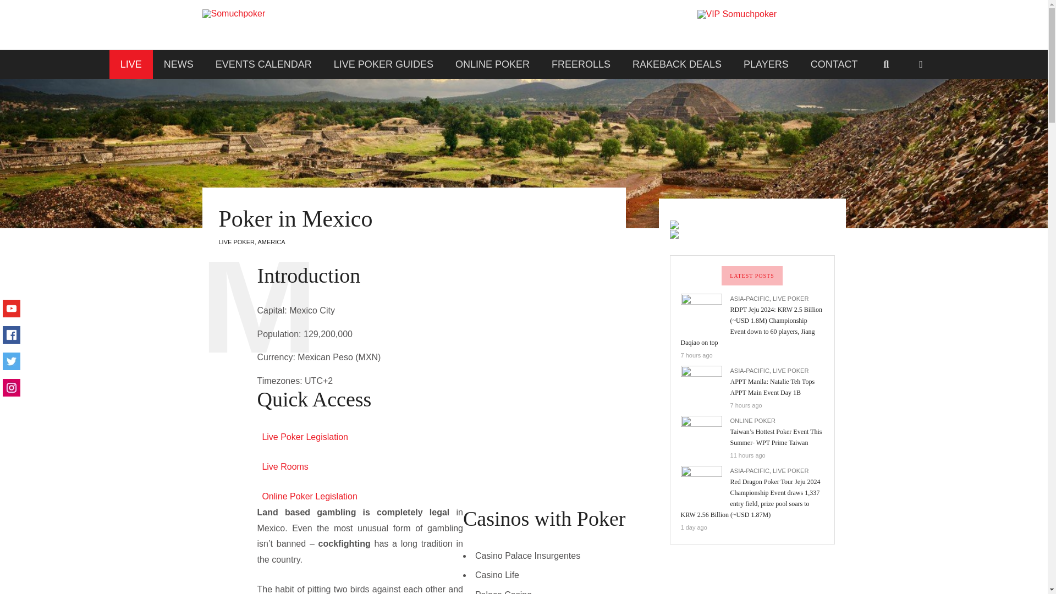  What do you see at coordinates (773, 387) in the screenshot?
I see `APPT Manila: Natalie Teh Tops APPT Main Event Day 1B` at bounding box center [773, 387].